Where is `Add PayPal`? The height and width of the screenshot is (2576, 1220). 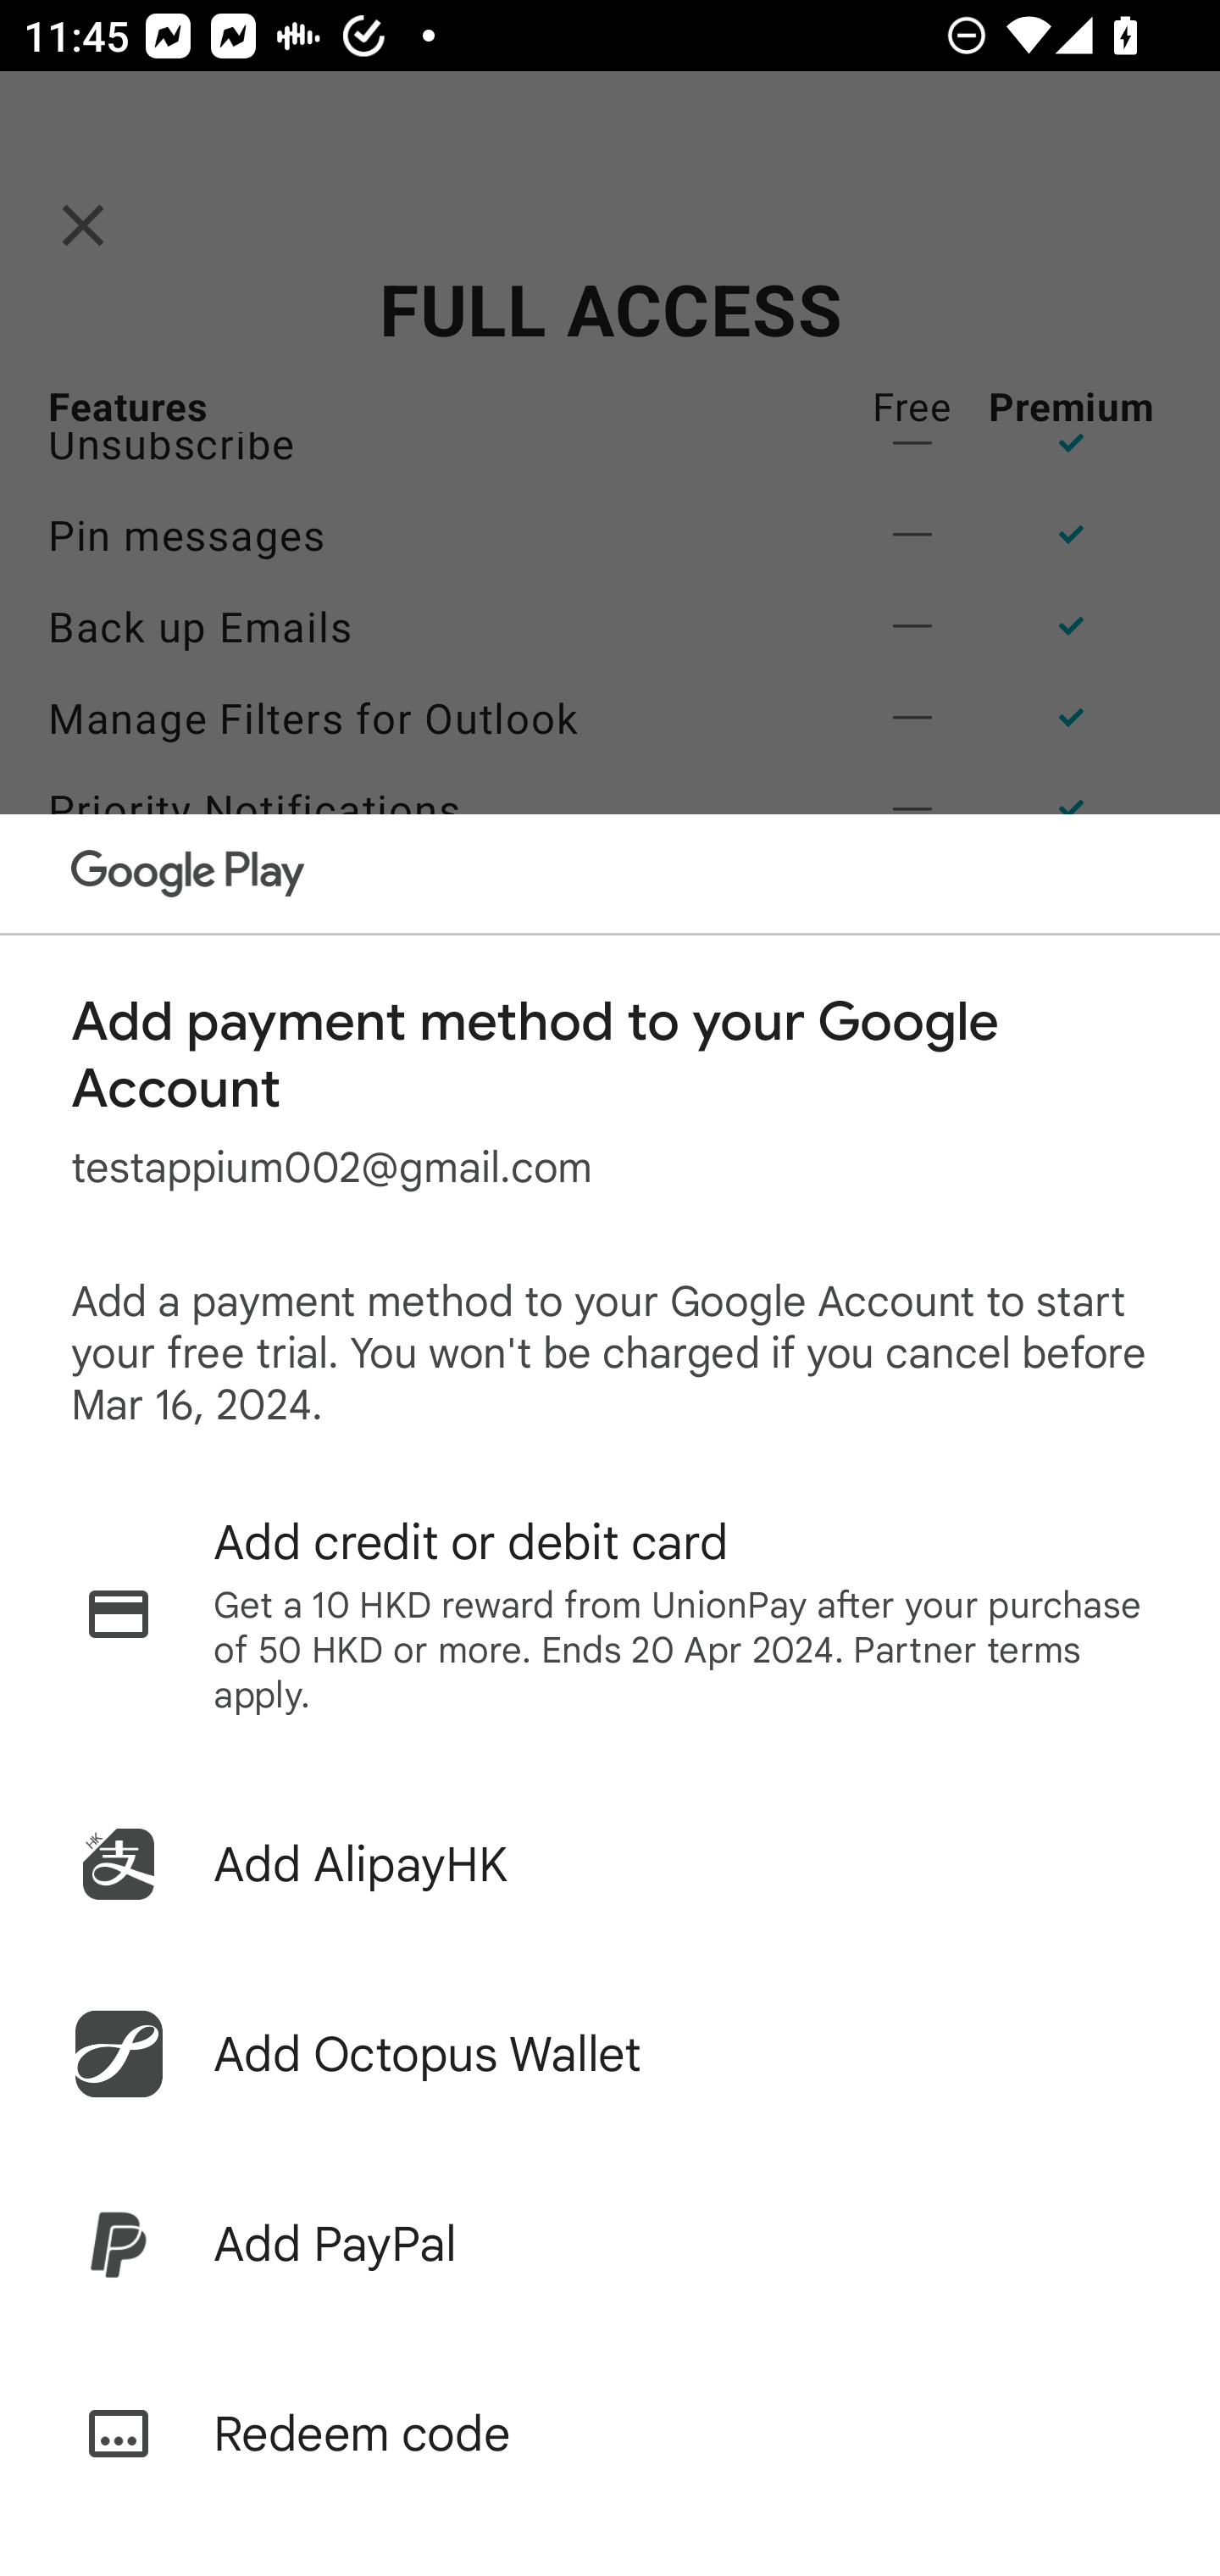
Add PayPal is located at coordinates (610, 2244).